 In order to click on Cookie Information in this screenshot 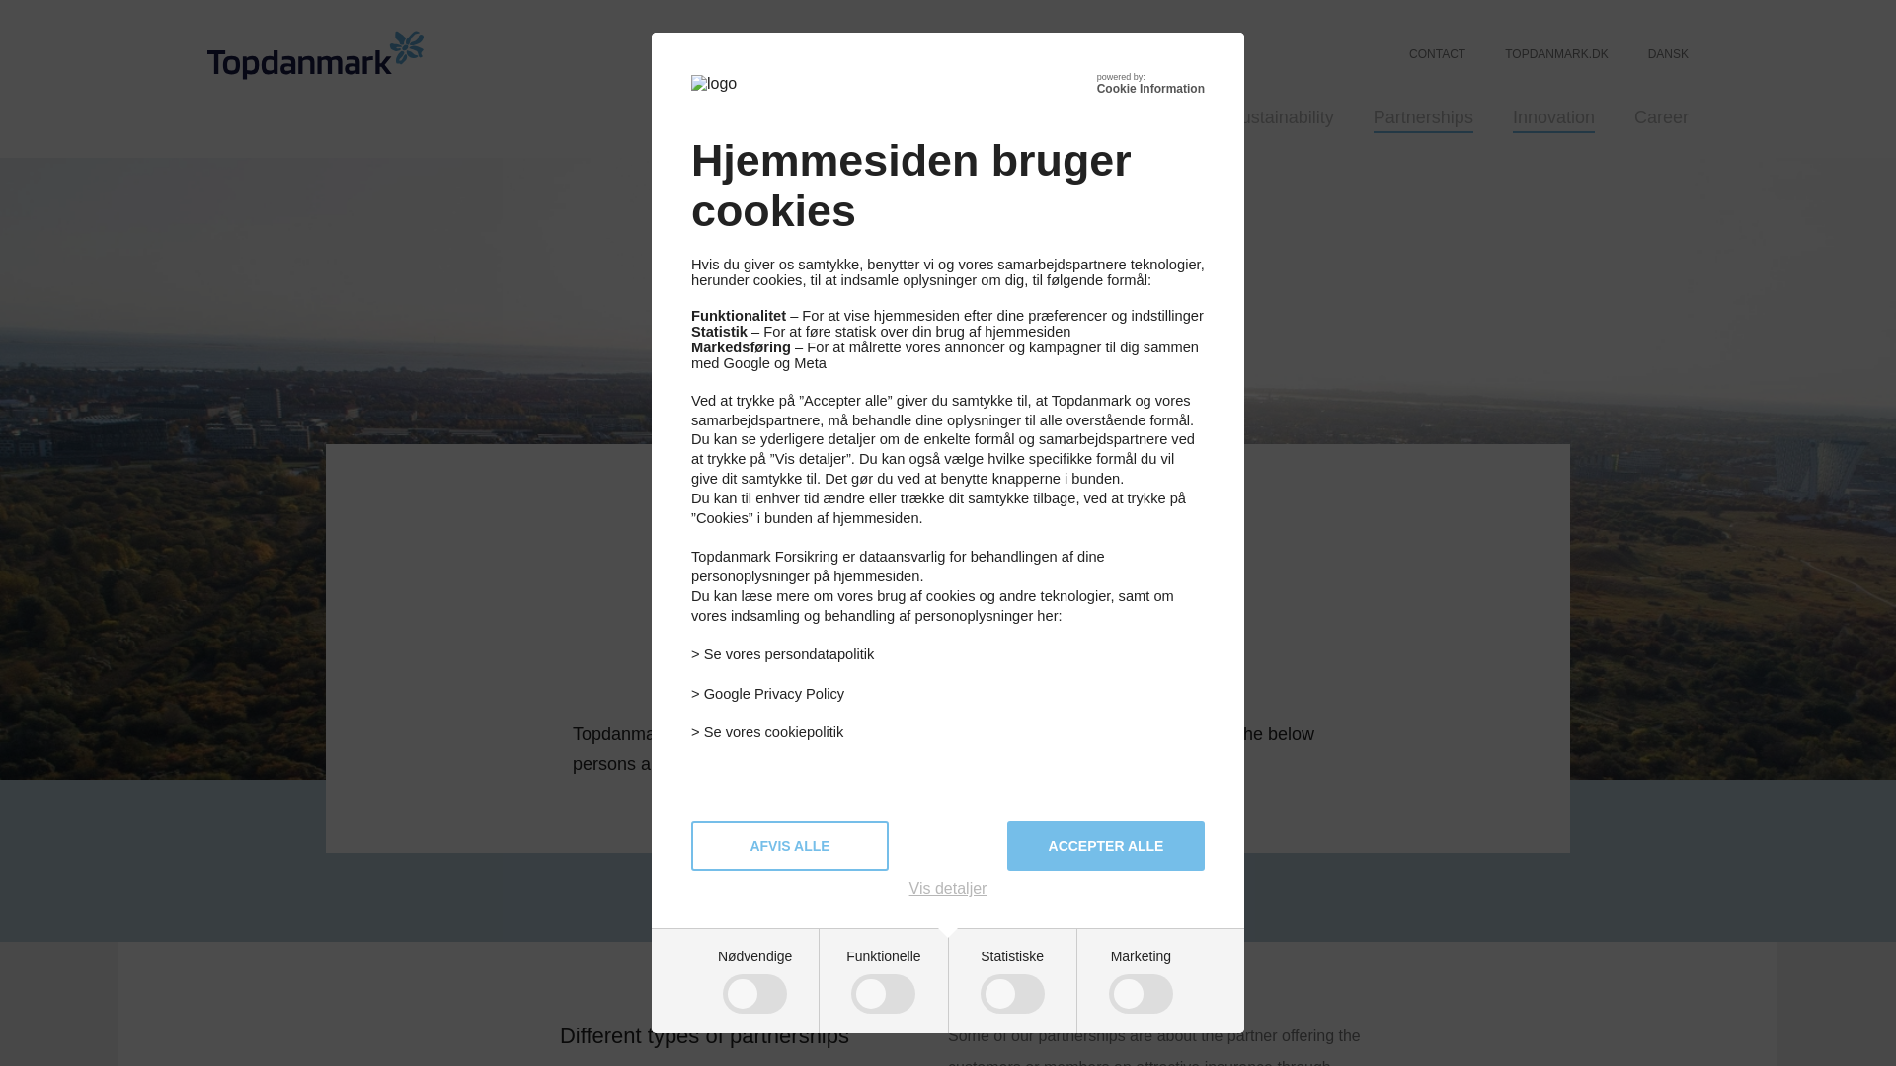, I will do `click(1150, 89)`.